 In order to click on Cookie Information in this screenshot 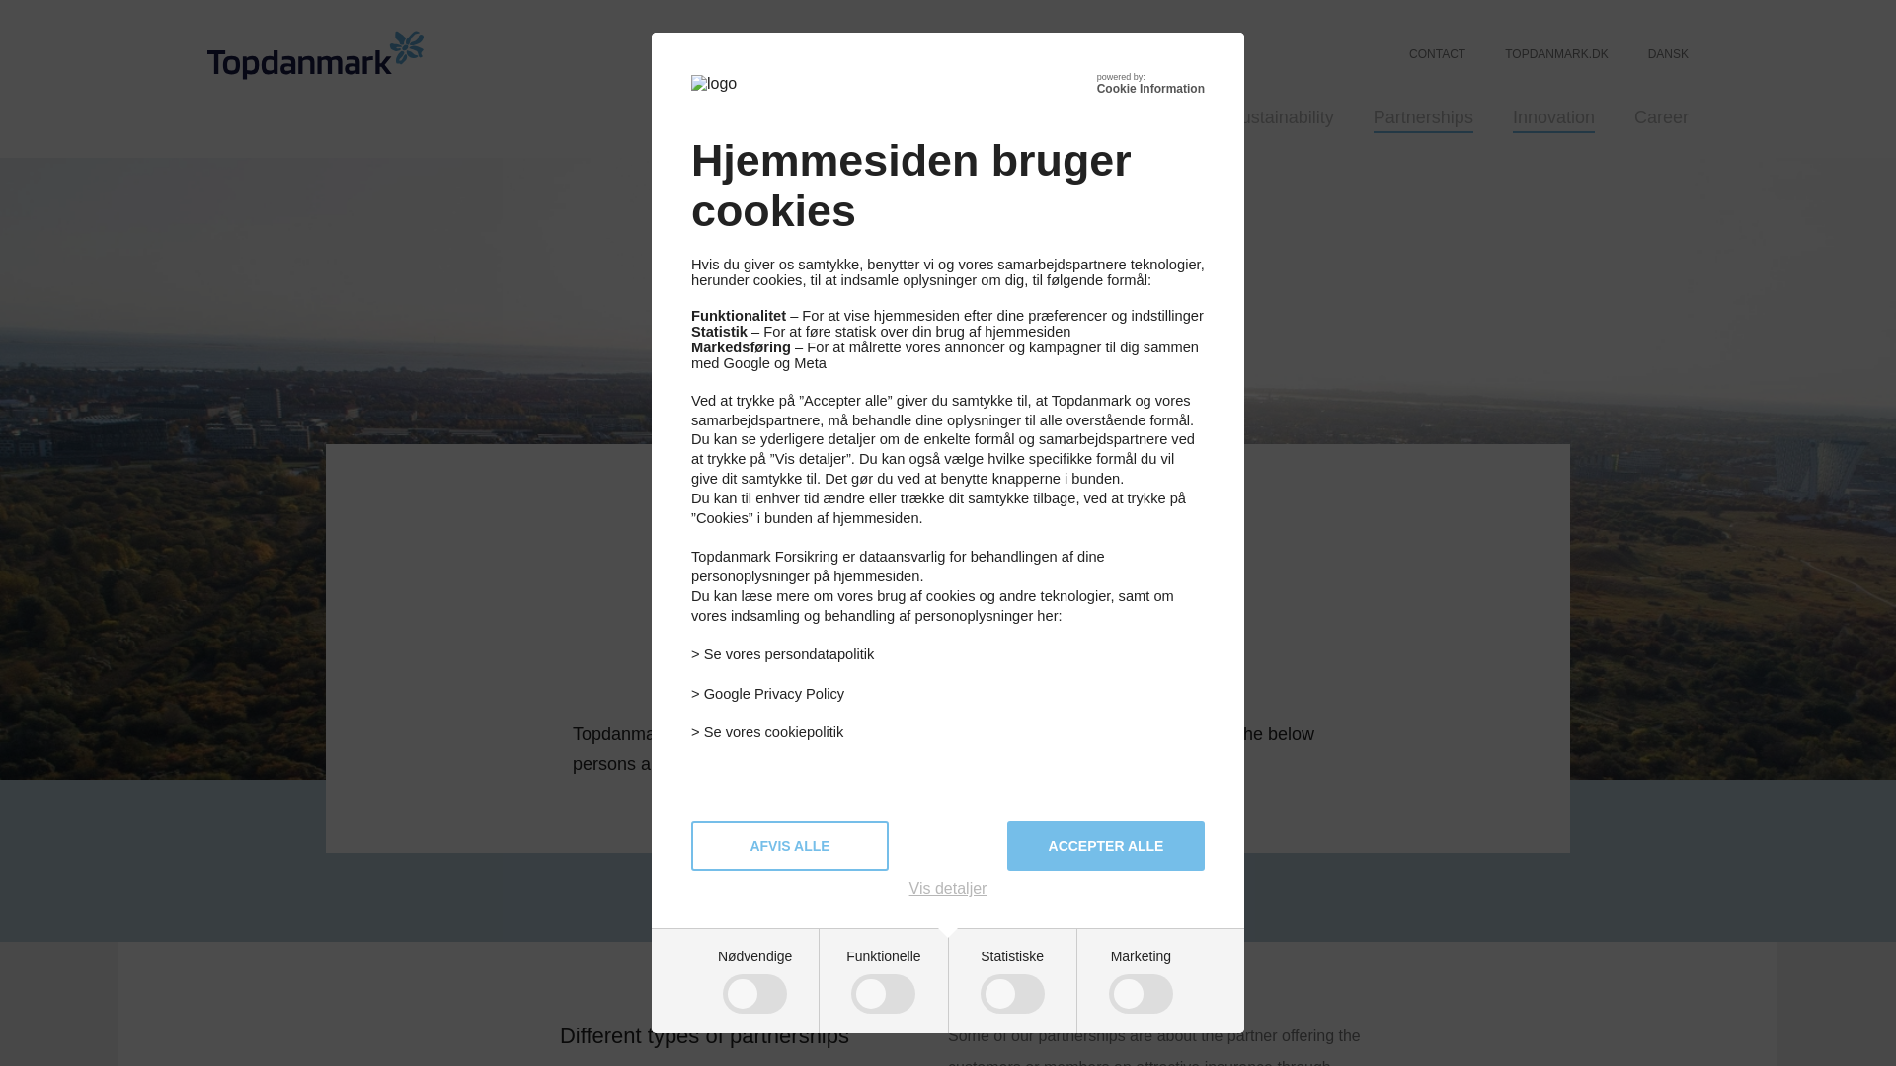, I will do `click(1150, 89)`.